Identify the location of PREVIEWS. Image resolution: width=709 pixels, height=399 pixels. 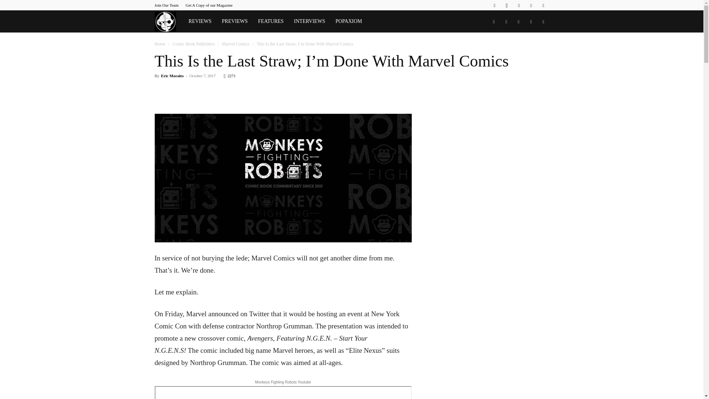
(235, 21).